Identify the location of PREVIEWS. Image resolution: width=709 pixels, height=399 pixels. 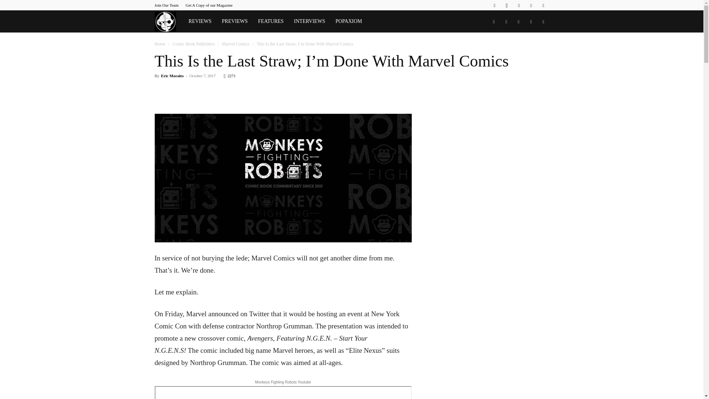
(235, 21).